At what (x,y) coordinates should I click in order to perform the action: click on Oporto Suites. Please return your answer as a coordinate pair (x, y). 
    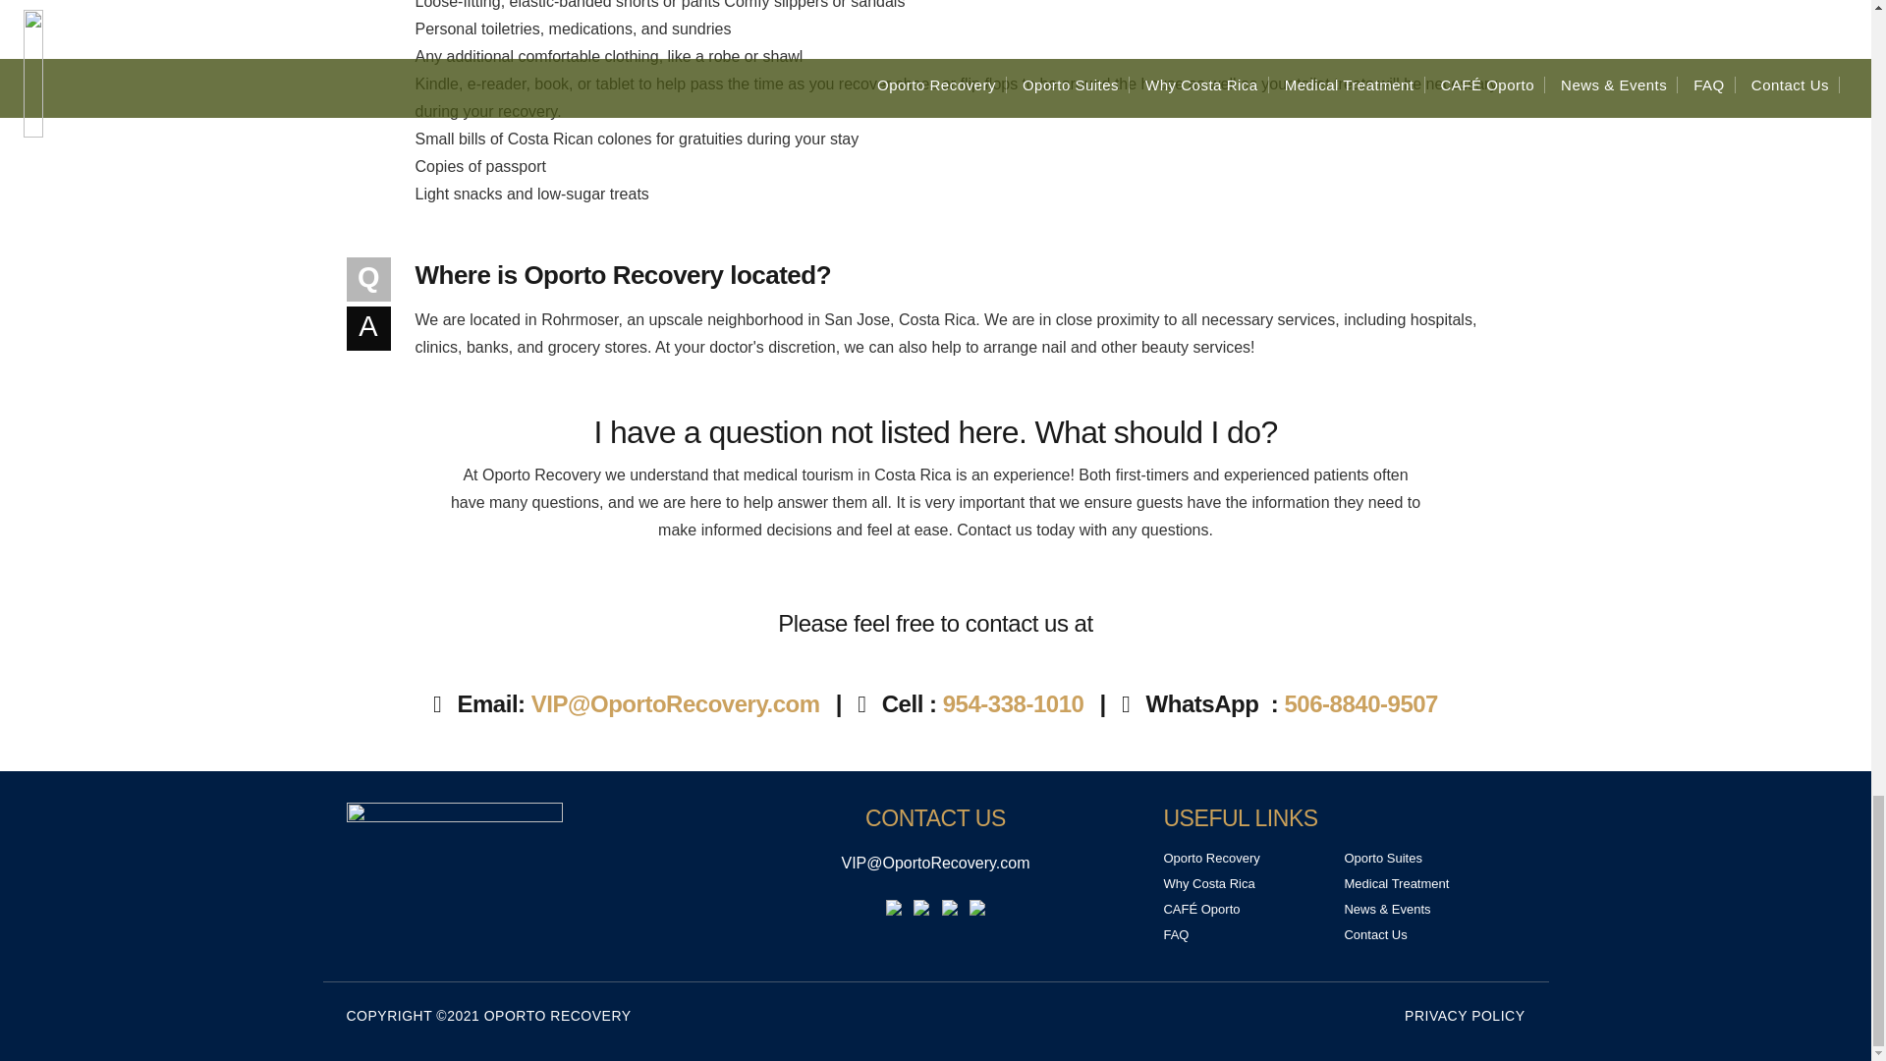
    Looking at the image, I should click on (1382, 859).